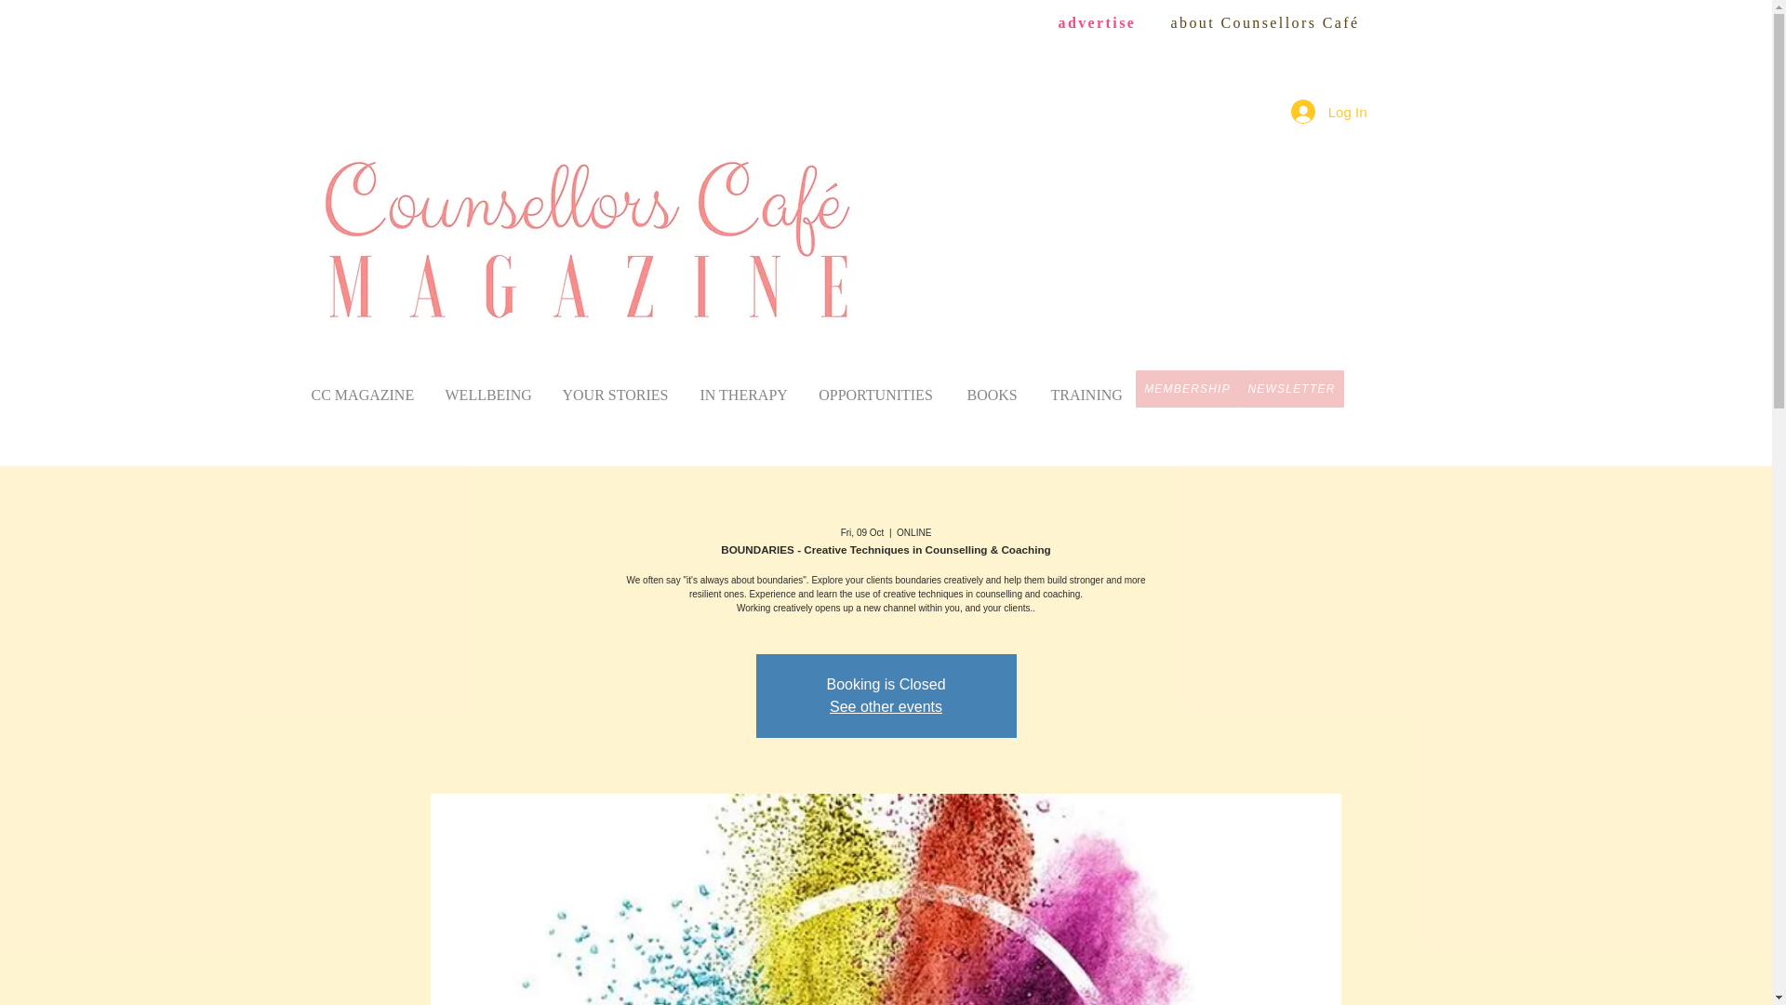 This screenshot has width=1786, height=1005. What do you see at coordinates (486, 387) in the screenshot?
I see `WELLBEING` at bounding box center [486, 387].